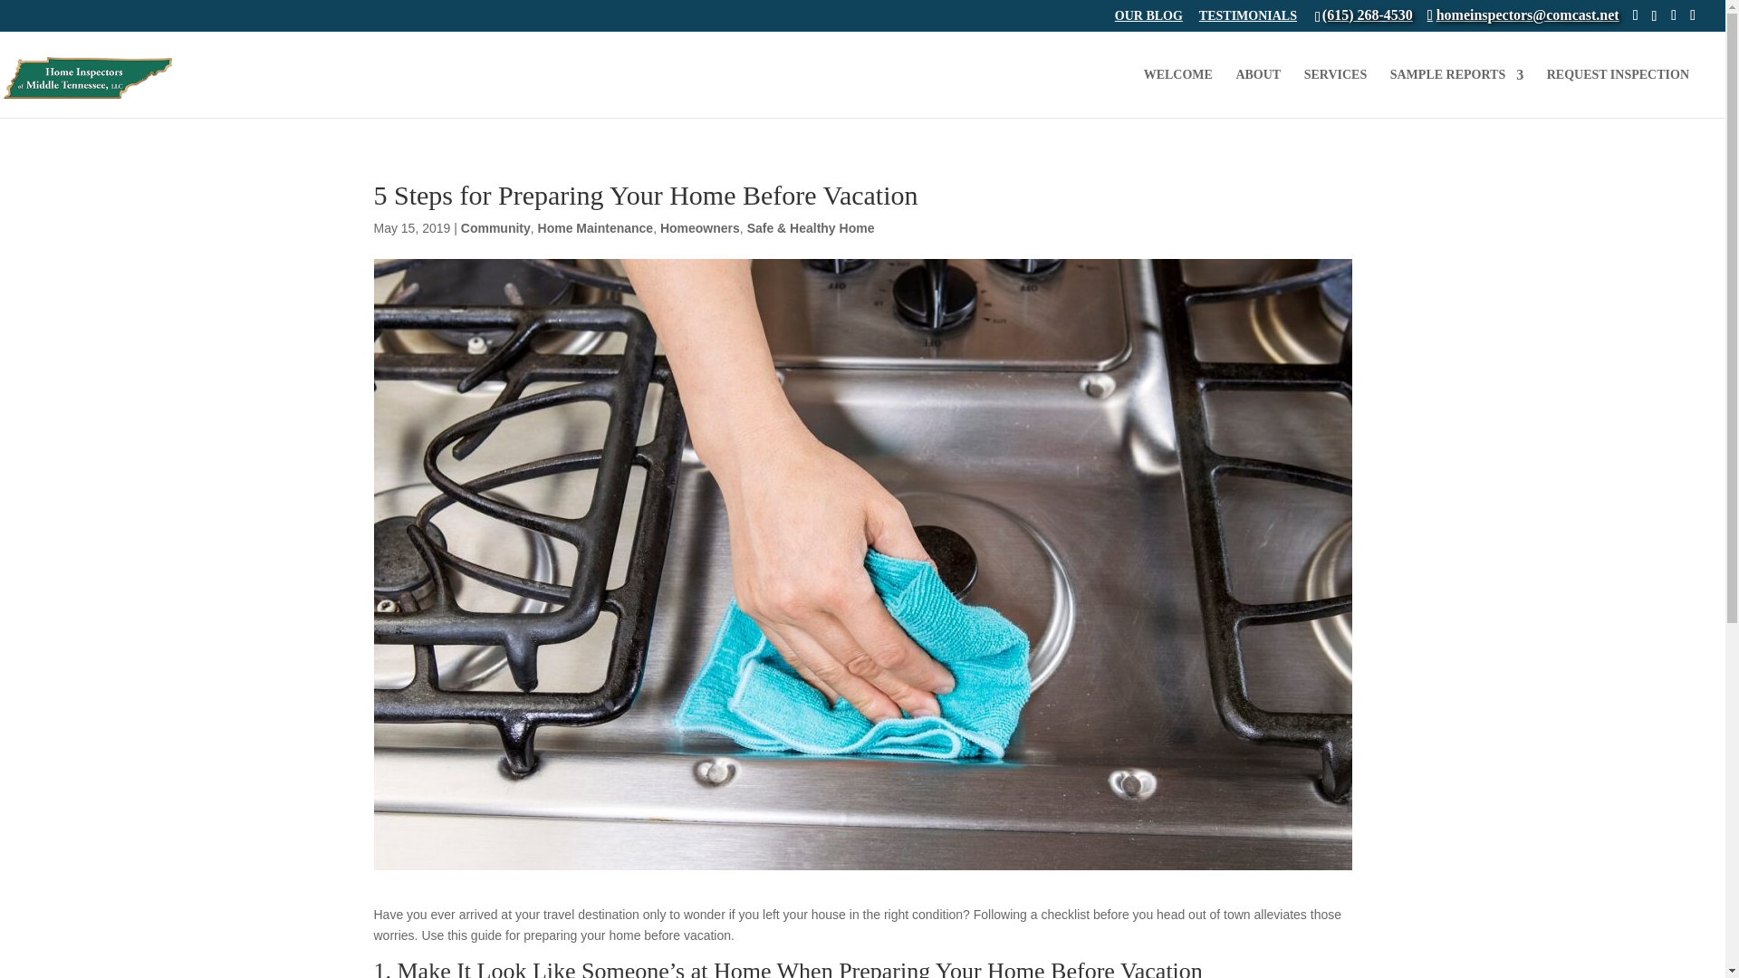 This screenshot has height=978, width=1739. What do you see at coordinates (700, 228) in the screenshot?
I see `Homeowners` at bounding box center [700, 228].